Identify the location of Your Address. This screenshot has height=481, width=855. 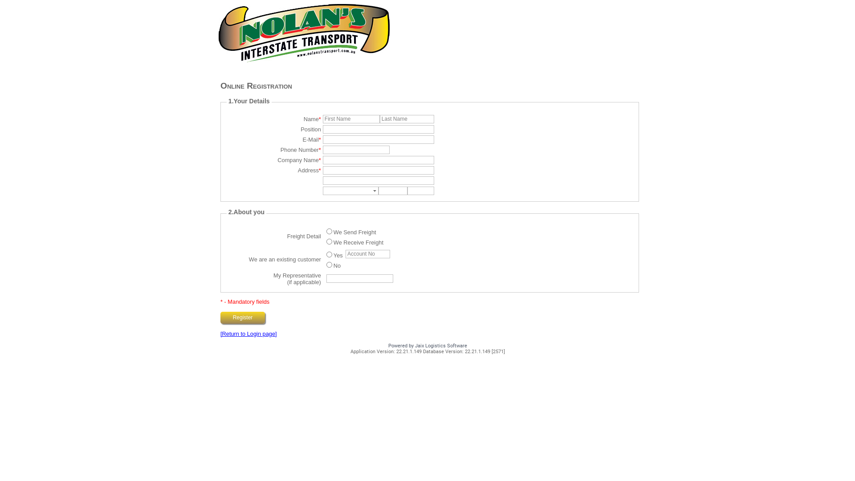
(379, 170).